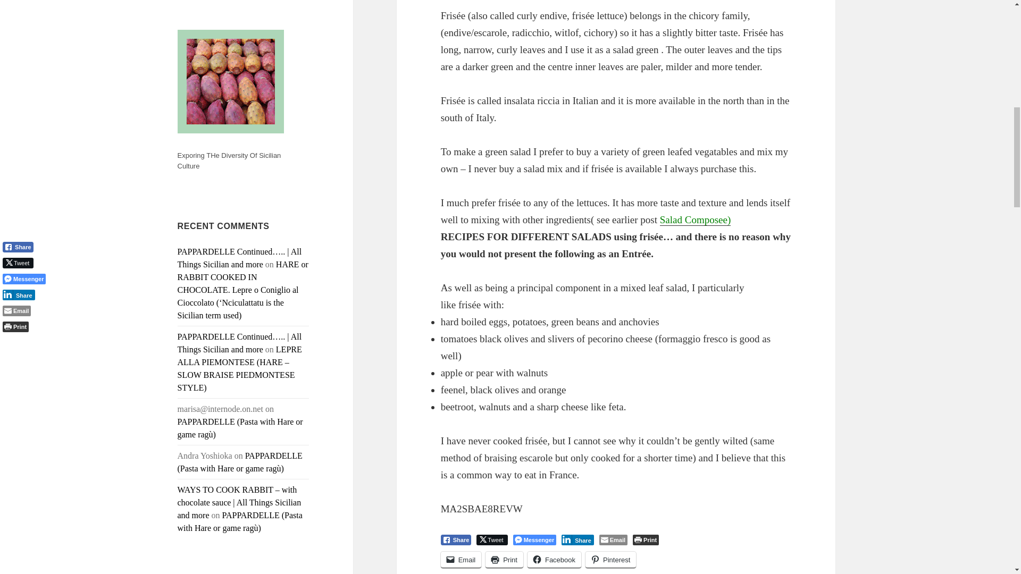  Describe the element at coordinates (554, 560) in the screenshot. I see `Click to share on Facebook` at that location.